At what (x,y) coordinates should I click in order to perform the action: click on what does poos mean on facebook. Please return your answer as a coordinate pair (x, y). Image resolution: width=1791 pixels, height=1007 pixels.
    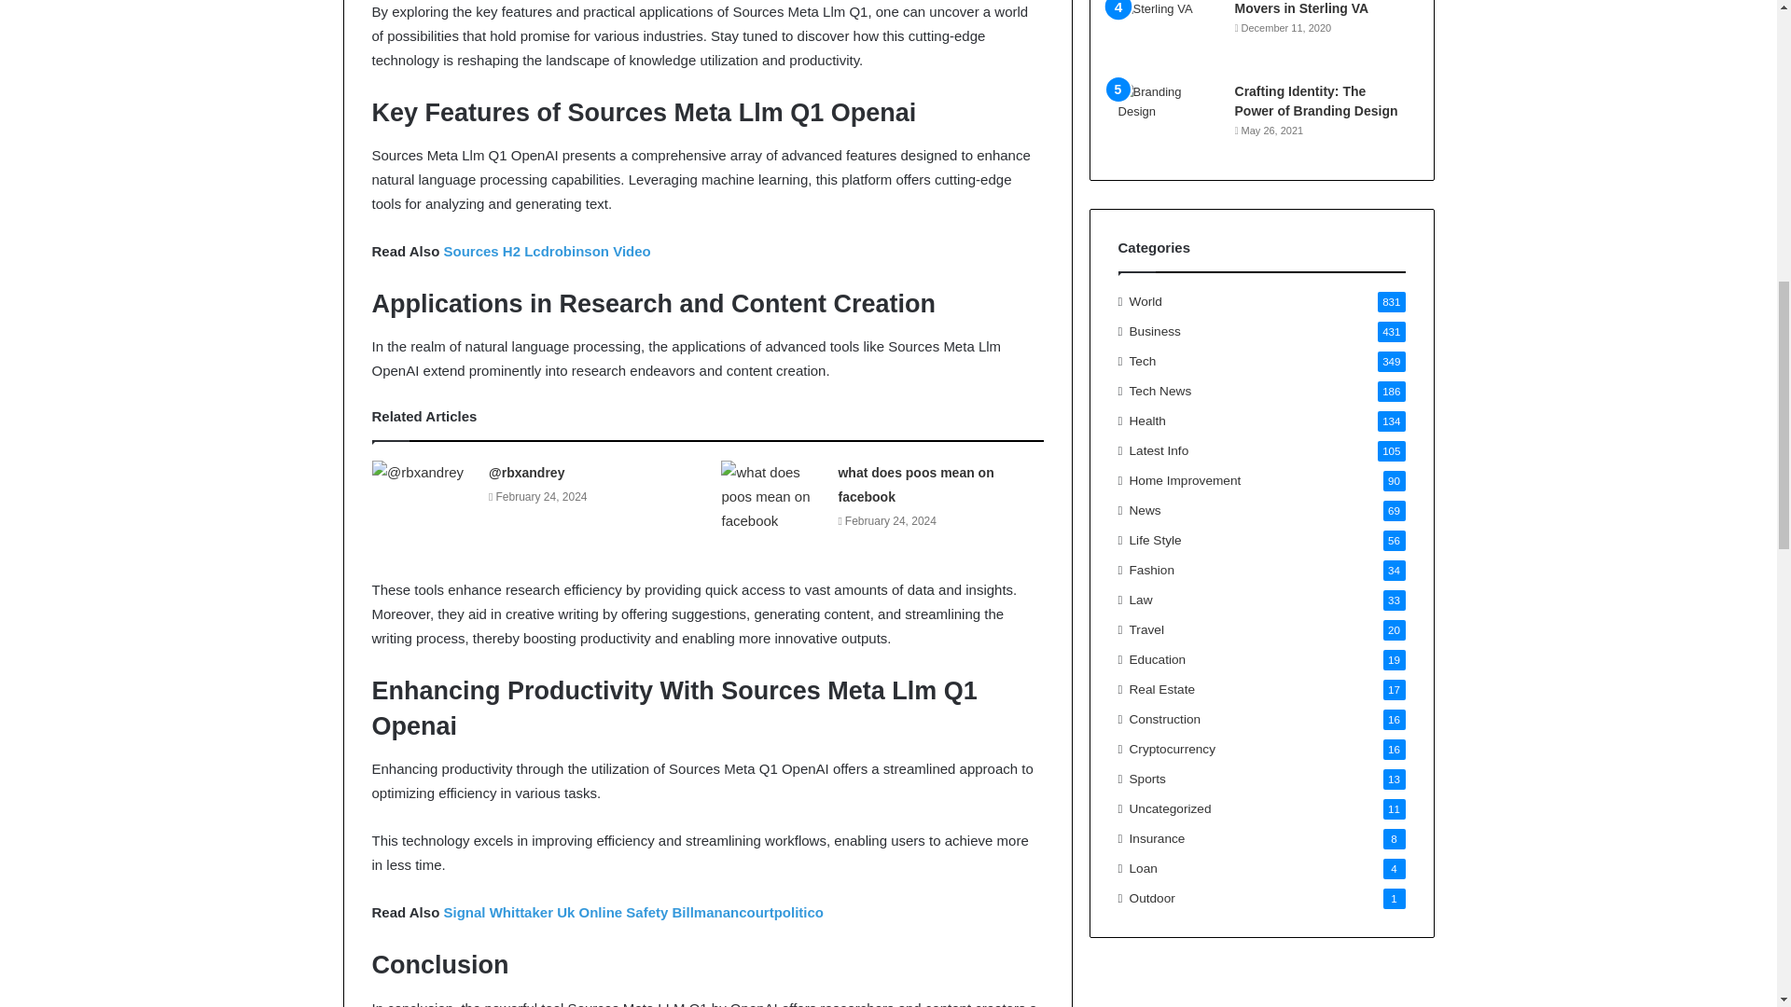
    Looking at the image, I should click on (916, 485).